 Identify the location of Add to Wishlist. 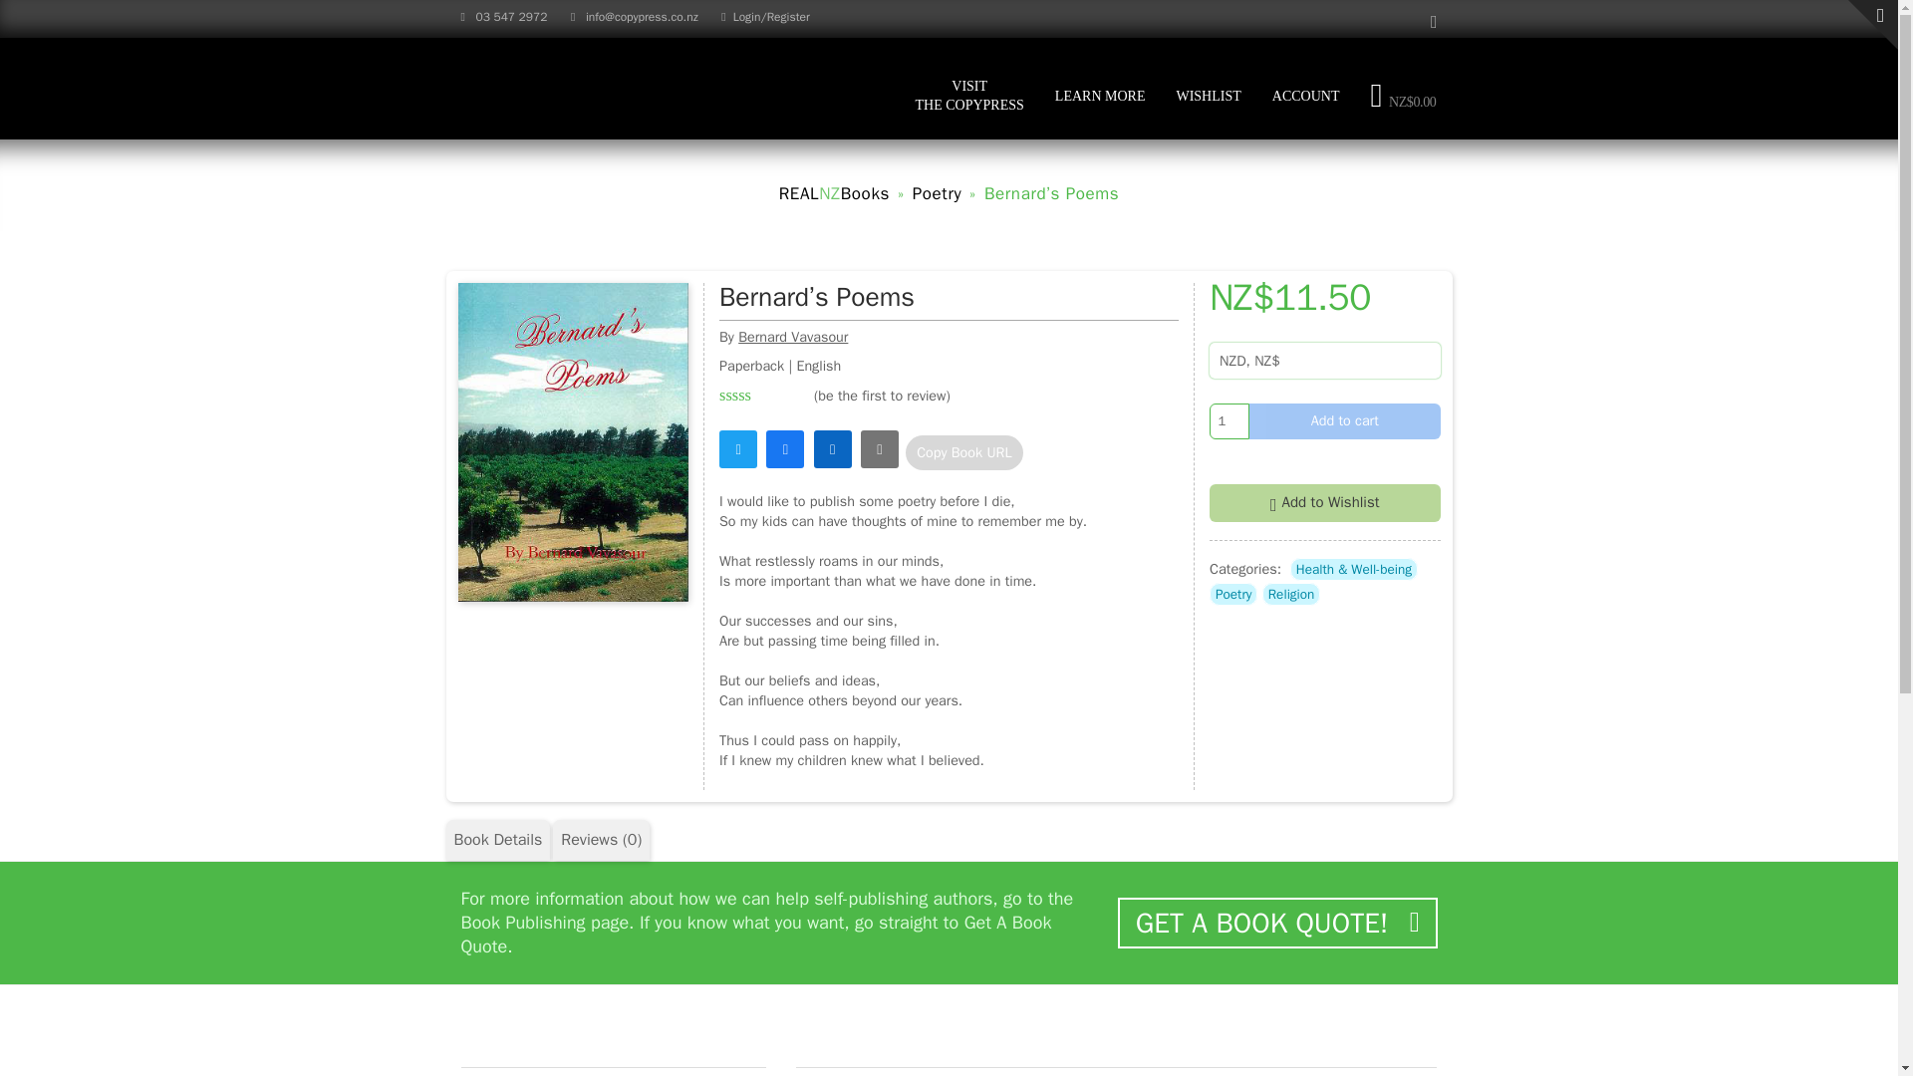
(1229, 420).